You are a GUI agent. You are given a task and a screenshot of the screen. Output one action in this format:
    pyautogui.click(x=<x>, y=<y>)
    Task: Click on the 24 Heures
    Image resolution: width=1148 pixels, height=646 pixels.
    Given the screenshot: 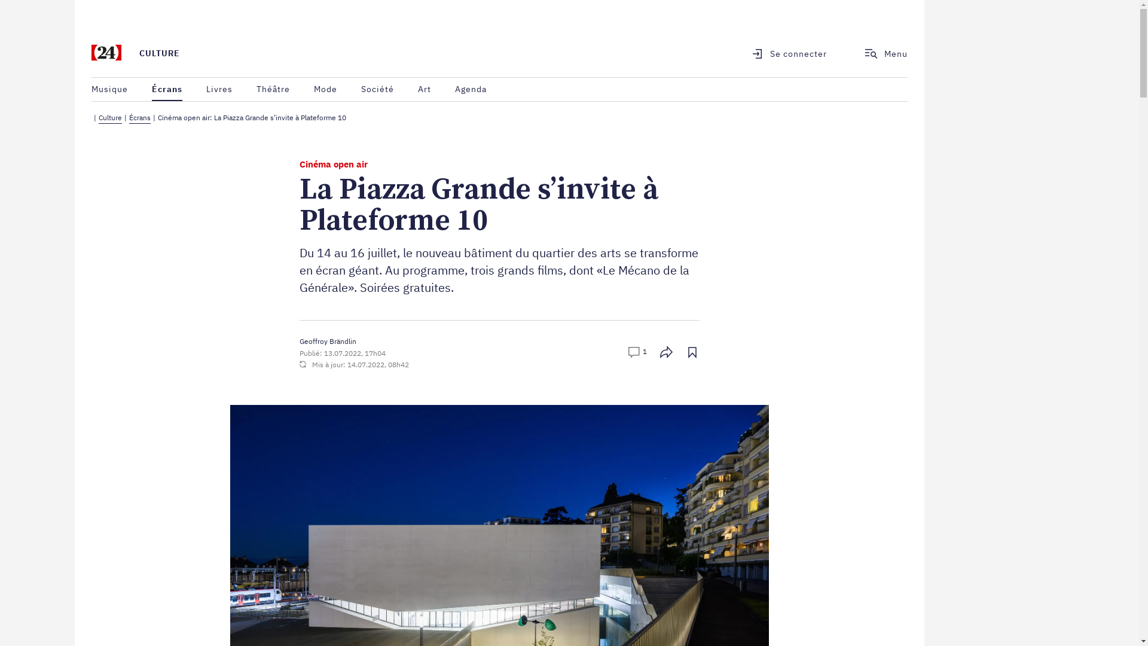 What is the action you would take?
    pyautogui.click(x=106, y=54)
    